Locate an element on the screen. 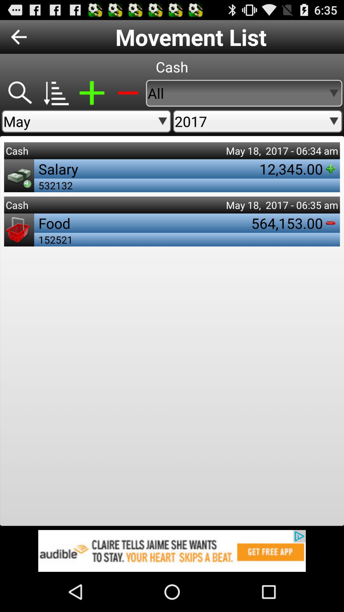  open an advertisement is located at coordinates (172, 551).